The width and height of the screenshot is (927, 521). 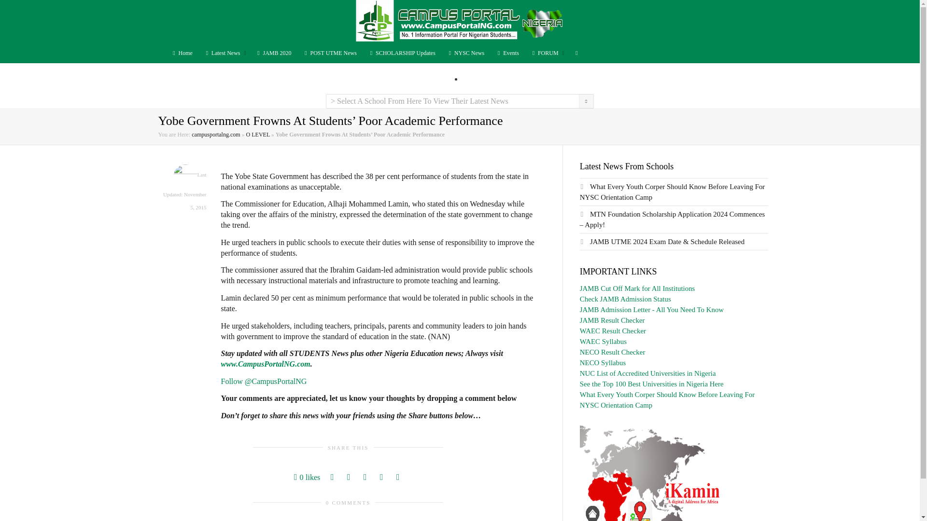 I want to click on Events, so click(x=507, y=53).